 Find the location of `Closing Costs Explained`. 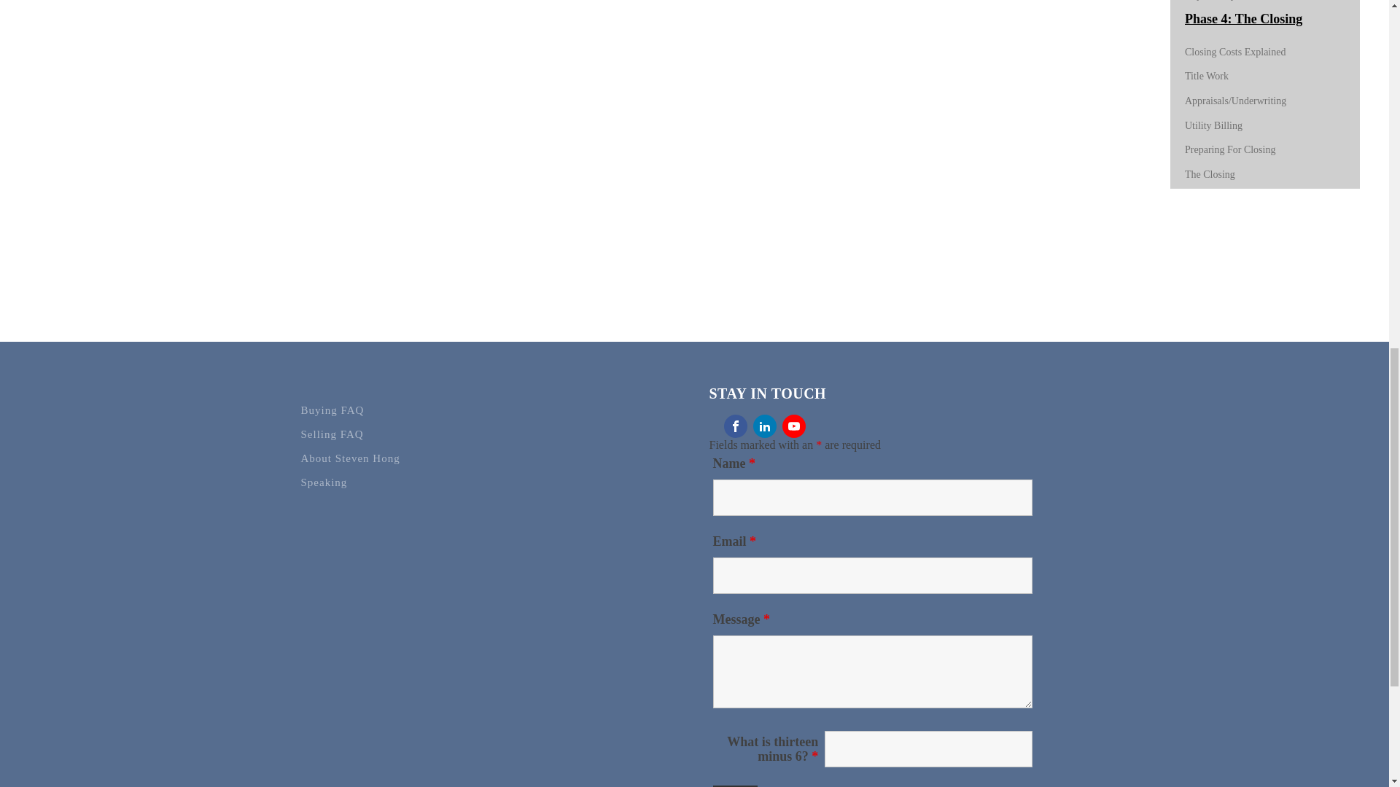

Closing Costs Explained is located at coordinates (1234, 51).